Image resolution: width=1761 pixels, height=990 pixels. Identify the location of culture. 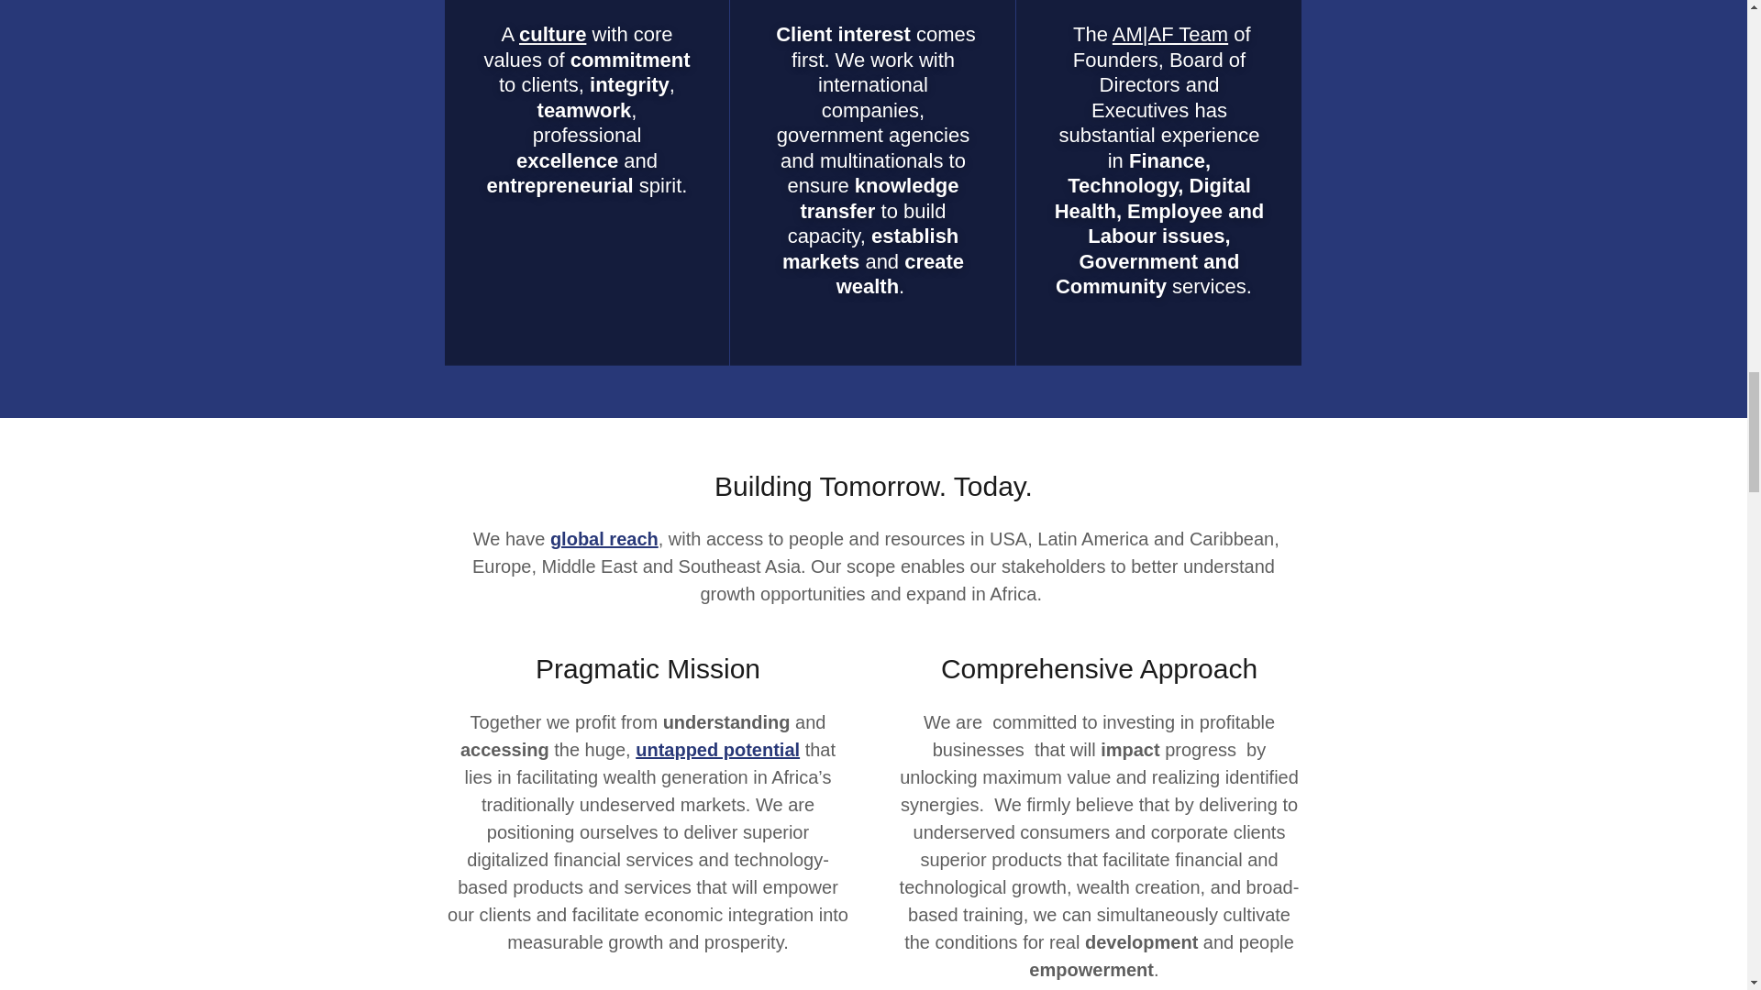
(552, 33).